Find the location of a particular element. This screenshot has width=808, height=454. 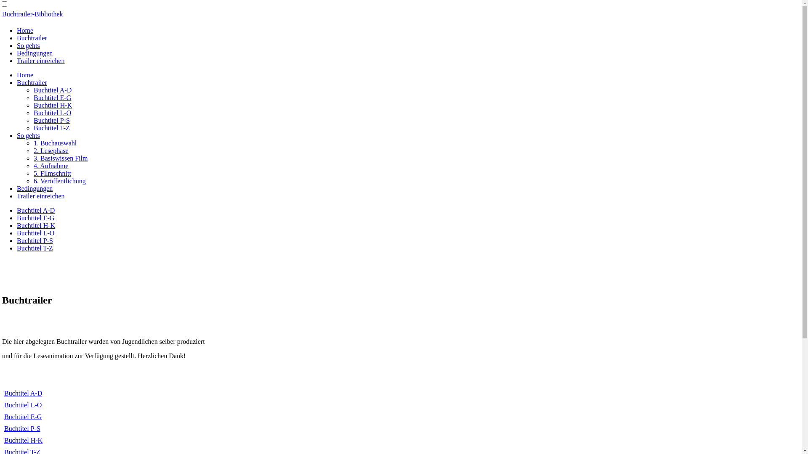

4. Aufnahme is located at coordinates (51, 166).